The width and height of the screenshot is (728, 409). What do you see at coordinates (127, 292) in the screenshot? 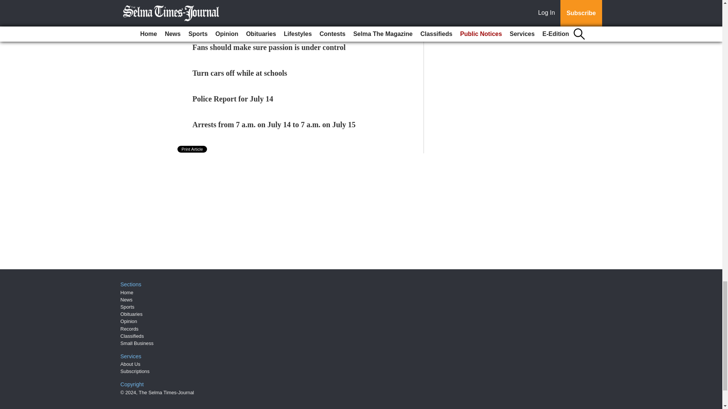
I see `Home` at bounding box center [127, 292].